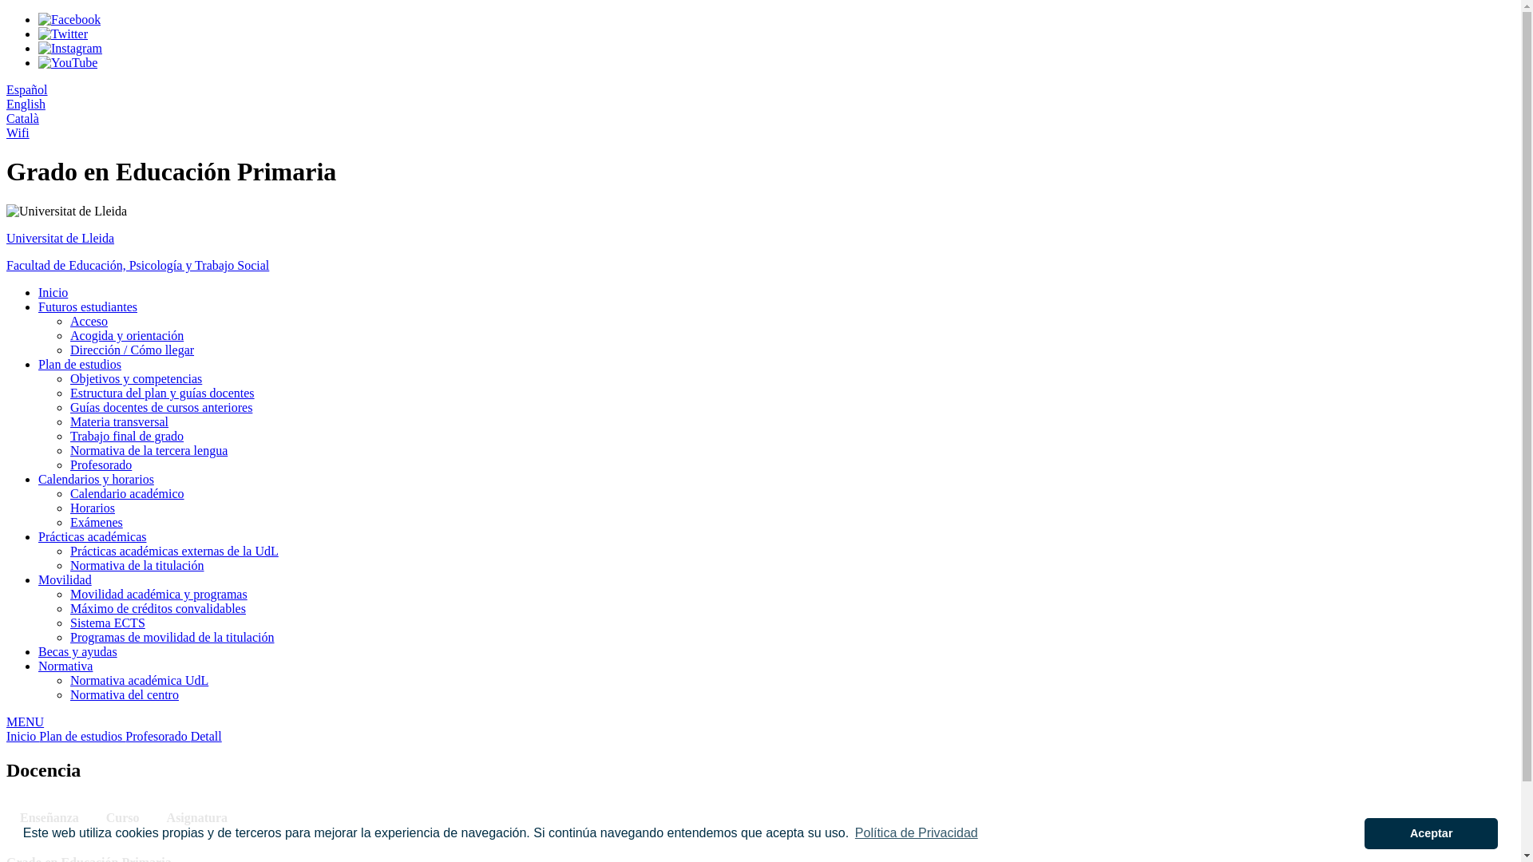  Describe the element at coordinates (101, 465) in the screenshot. I see `Profesorado` at that location.